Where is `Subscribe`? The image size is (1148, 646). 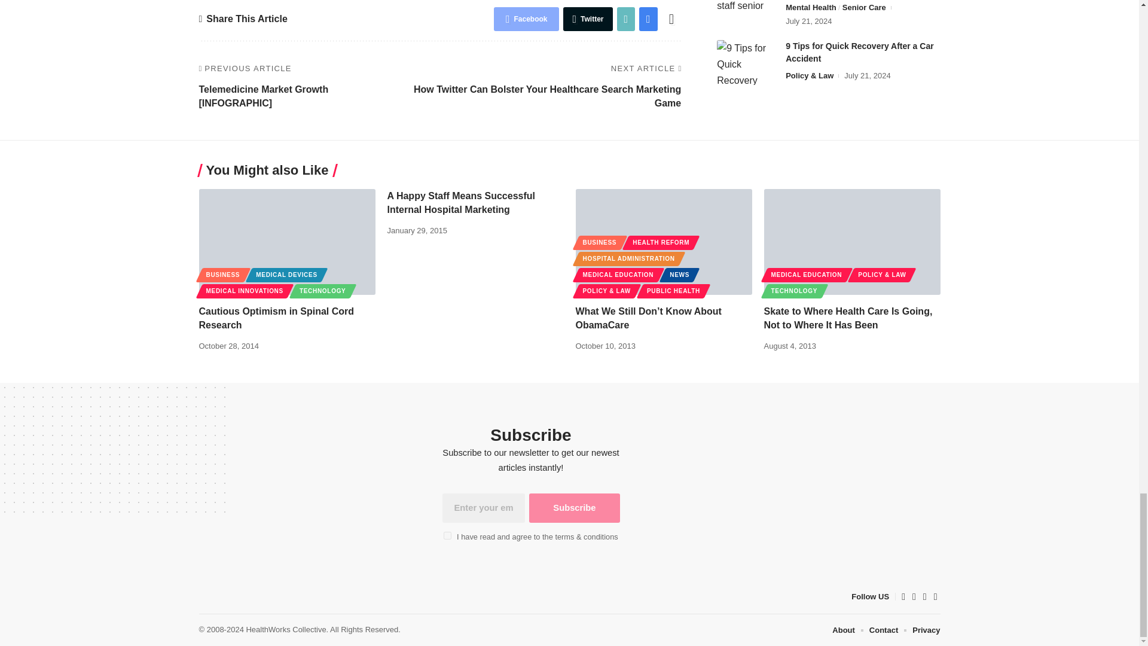 Subscribe is located at coordinates (574, 508).